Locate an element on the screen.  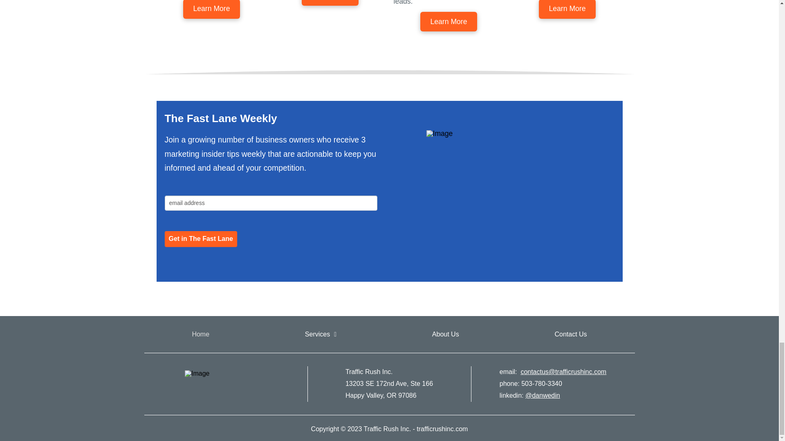
Learn More is located at coordinates (567, 9).